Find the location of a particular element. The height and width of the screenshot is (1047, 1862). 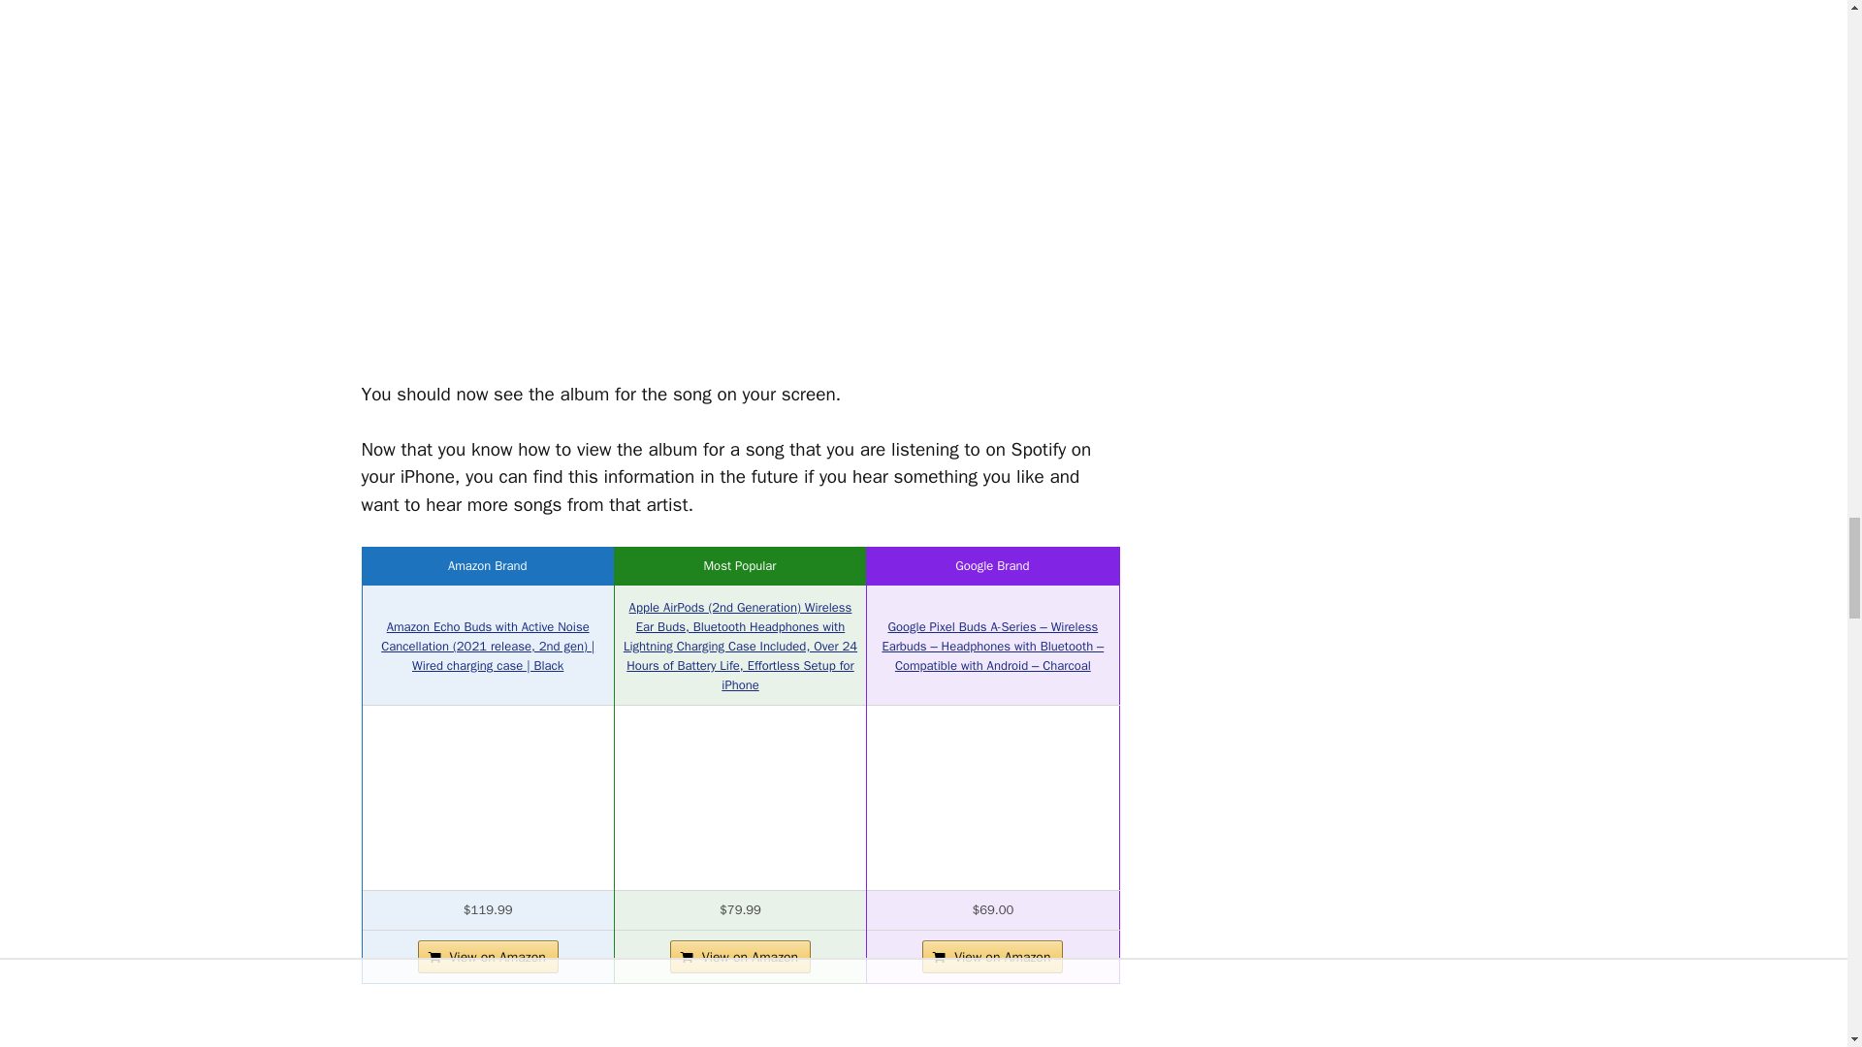

View on Amazon is located at coordinates (740, 956).